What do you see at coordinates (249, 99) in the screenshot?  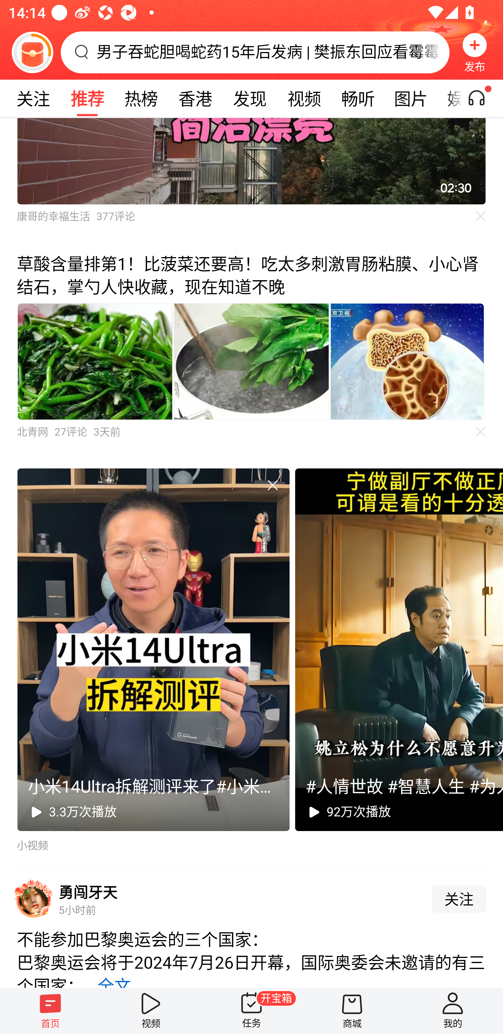 I see `发现` at bounding box center [249, 99].